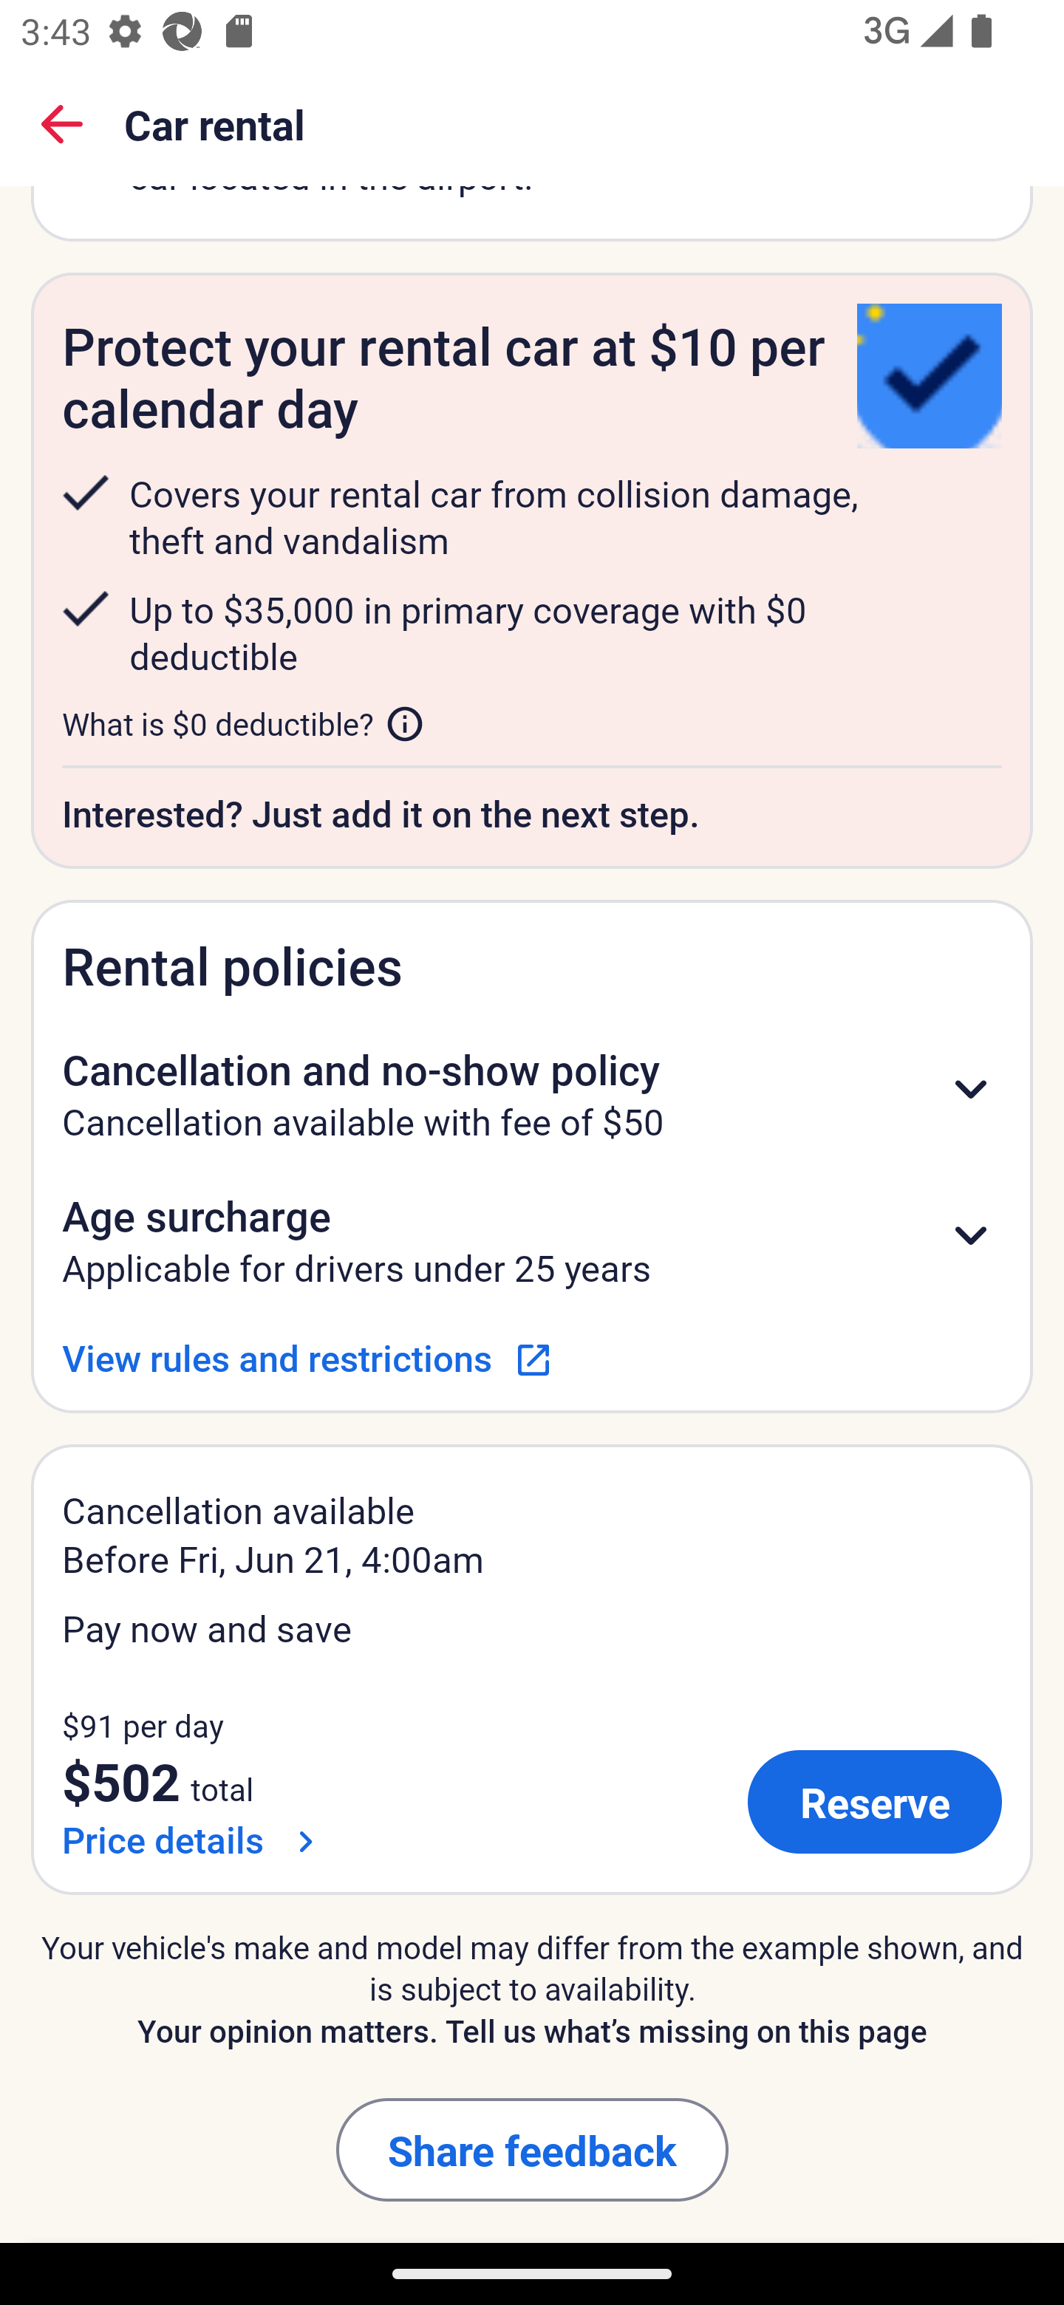 Image resolution: width=1064 pixels, height=2305 pixels. I want to click on Go back to car rental search results, so click(62, 124).